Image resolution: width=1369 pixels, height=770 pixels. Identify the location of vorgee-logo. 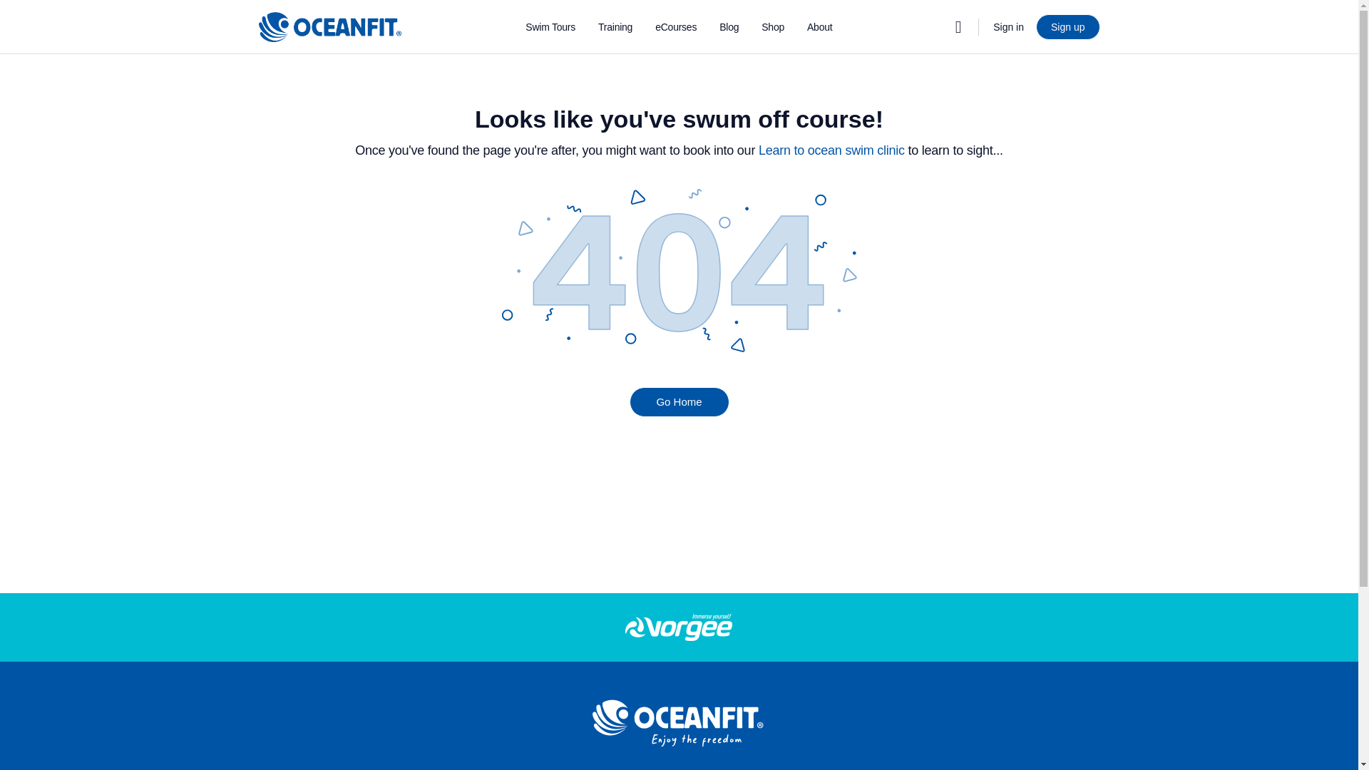
(679, 627).